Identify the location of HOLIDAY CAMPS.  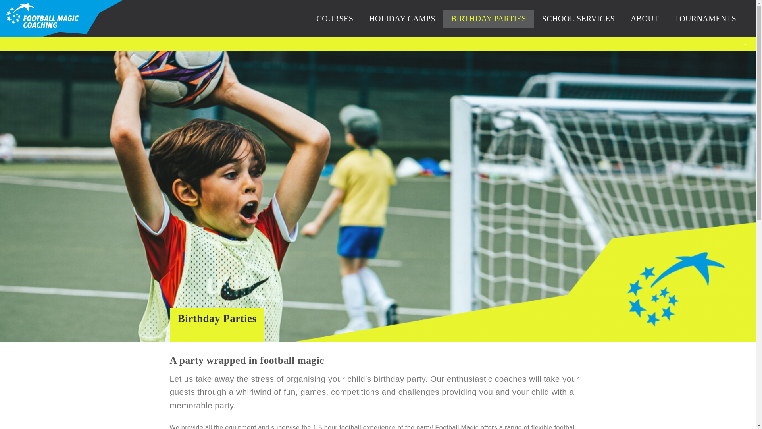
(402, 18).